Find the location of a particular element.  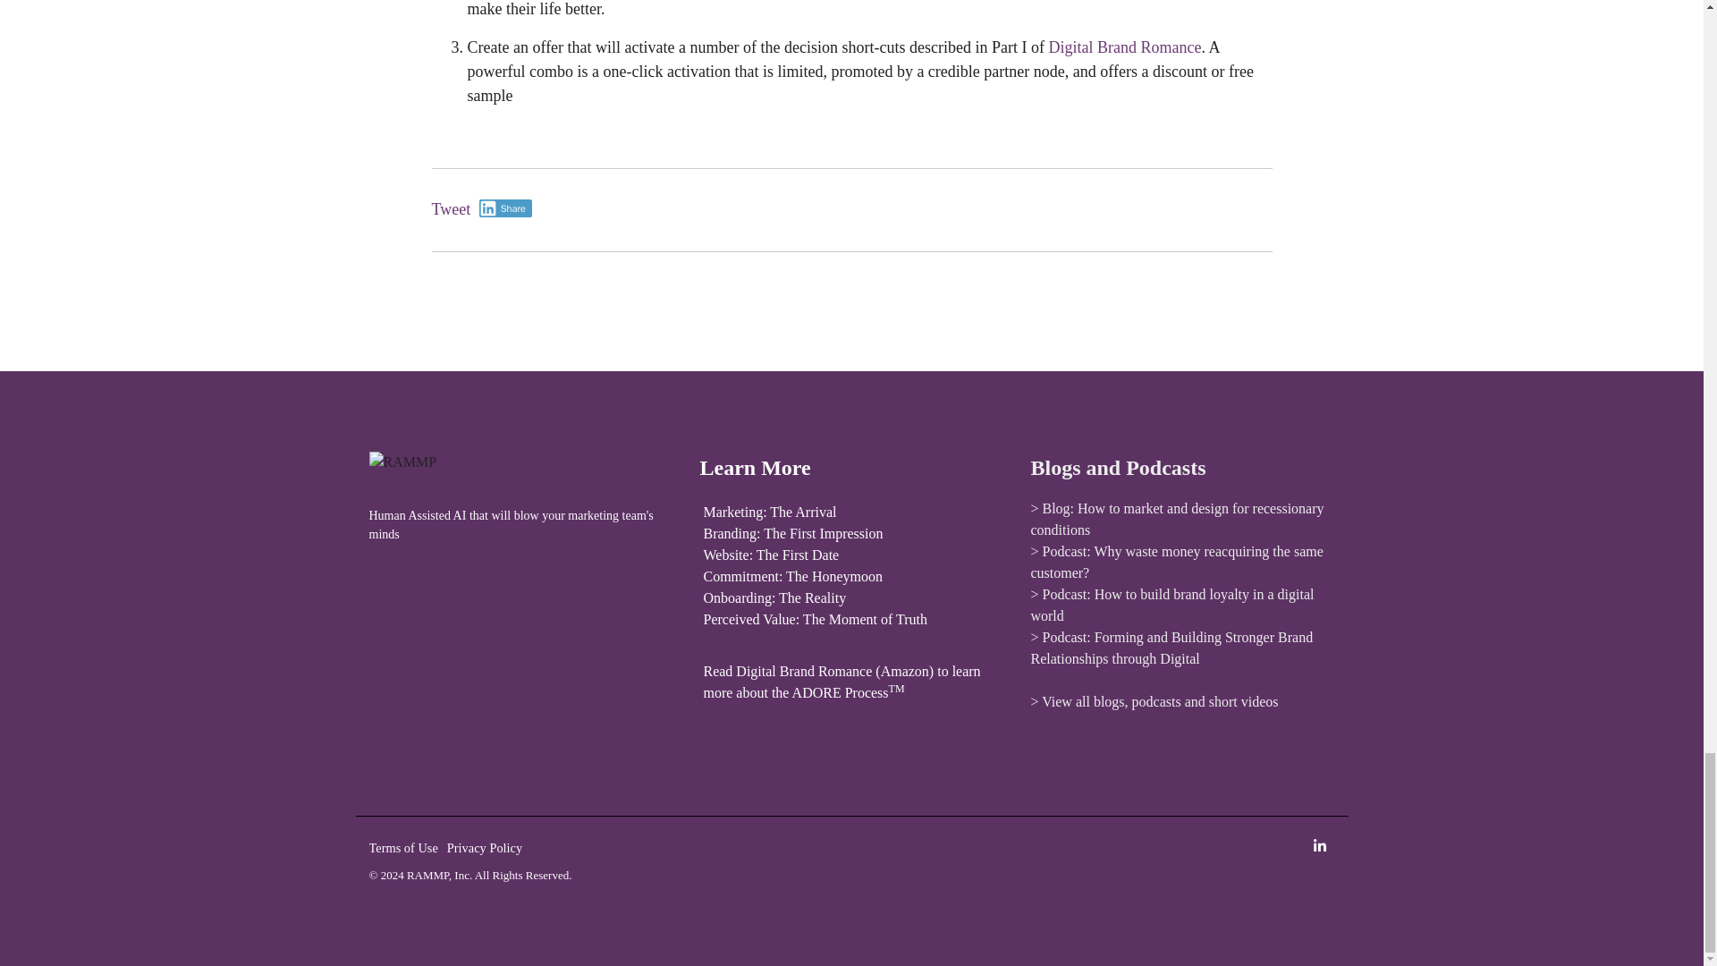

View all blogs, podcasts and short videos is located at coordinates (1159, 701).